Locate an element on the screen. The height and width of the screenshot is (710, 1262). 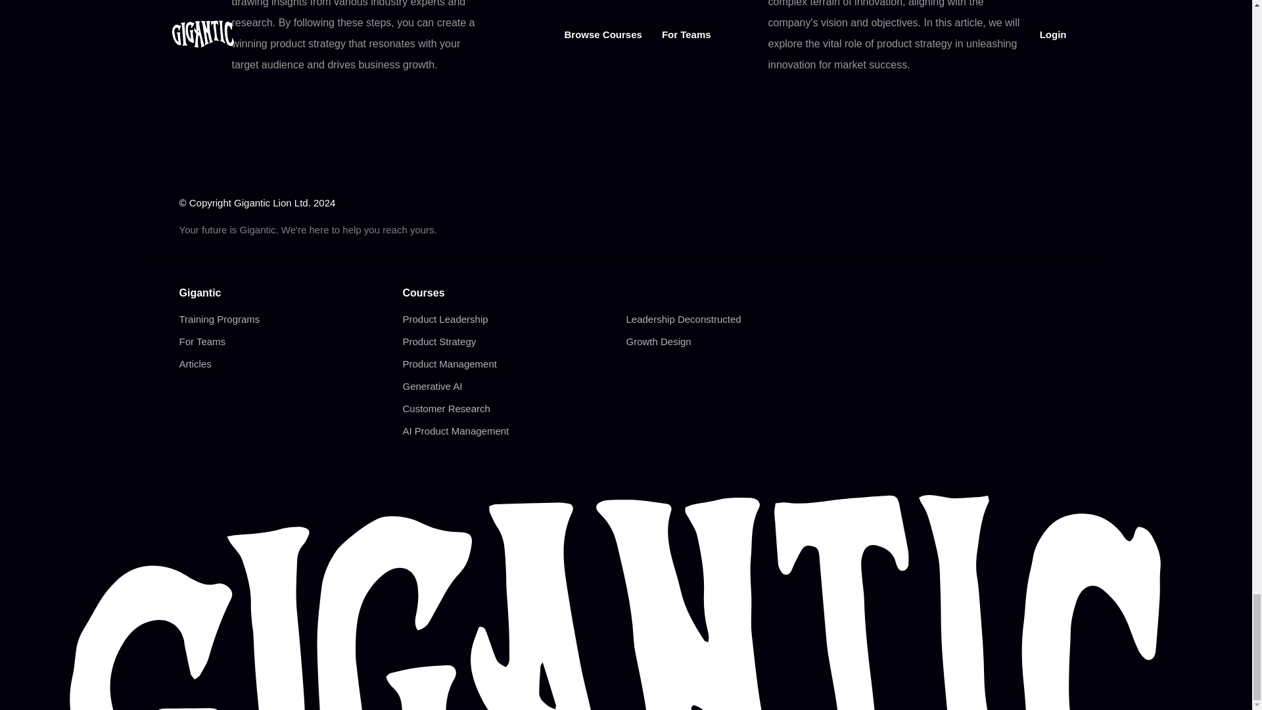
Product Strategy is located at coordinates (439, 341).